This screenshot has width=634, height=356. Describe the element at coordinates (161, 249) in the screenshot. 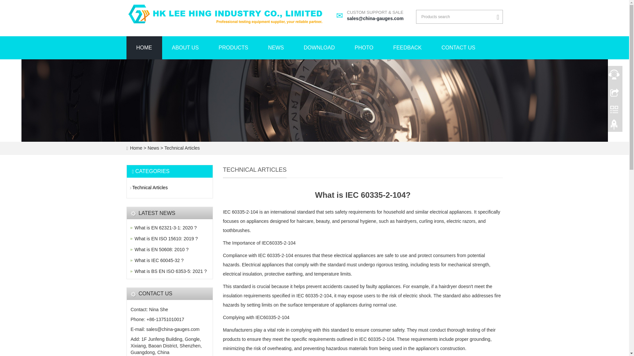

I see `Technical Articles` at that location.